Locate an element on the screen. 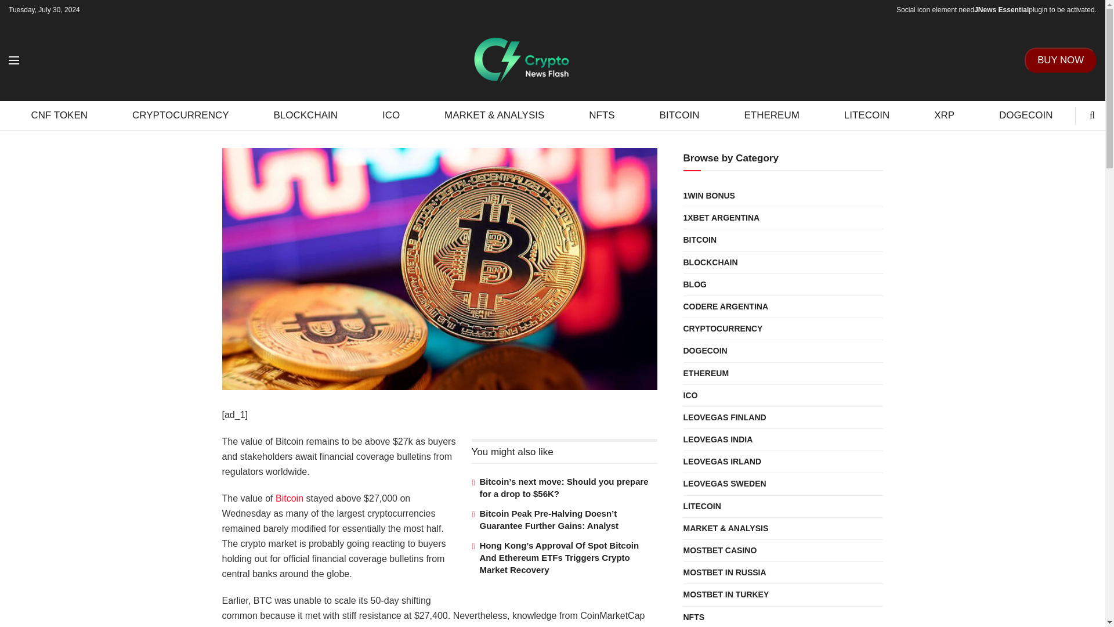  BITCOIN is located at coordinates (679, 115).